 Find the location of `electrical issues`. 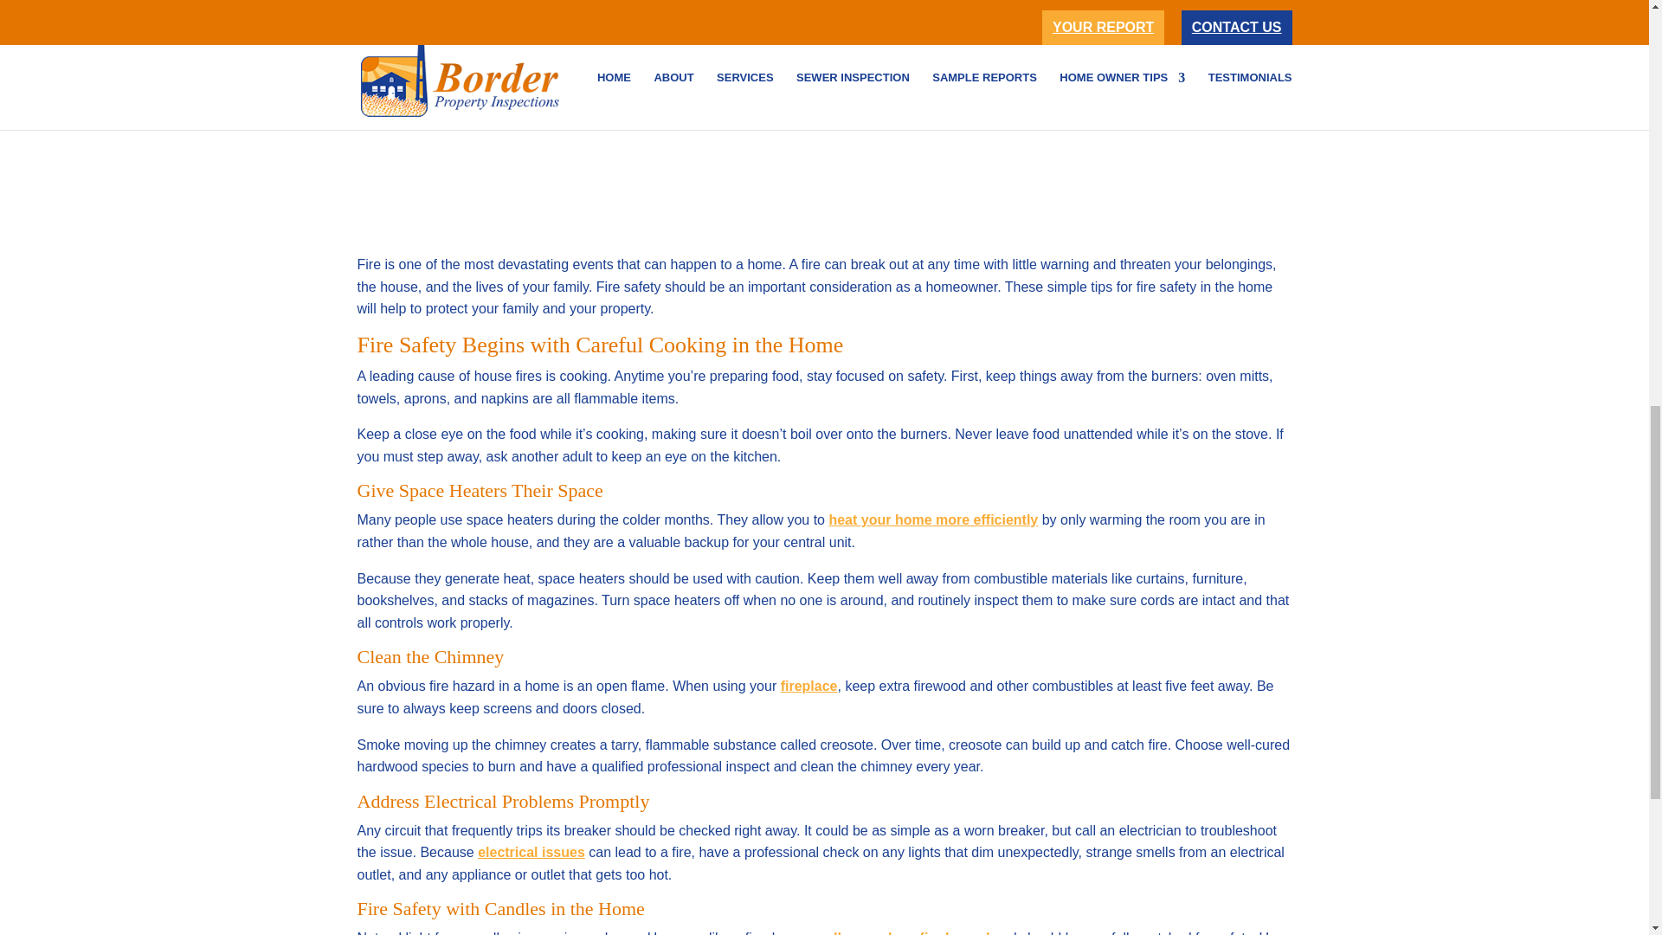

electrical issues is located at coordinates (531, 852).